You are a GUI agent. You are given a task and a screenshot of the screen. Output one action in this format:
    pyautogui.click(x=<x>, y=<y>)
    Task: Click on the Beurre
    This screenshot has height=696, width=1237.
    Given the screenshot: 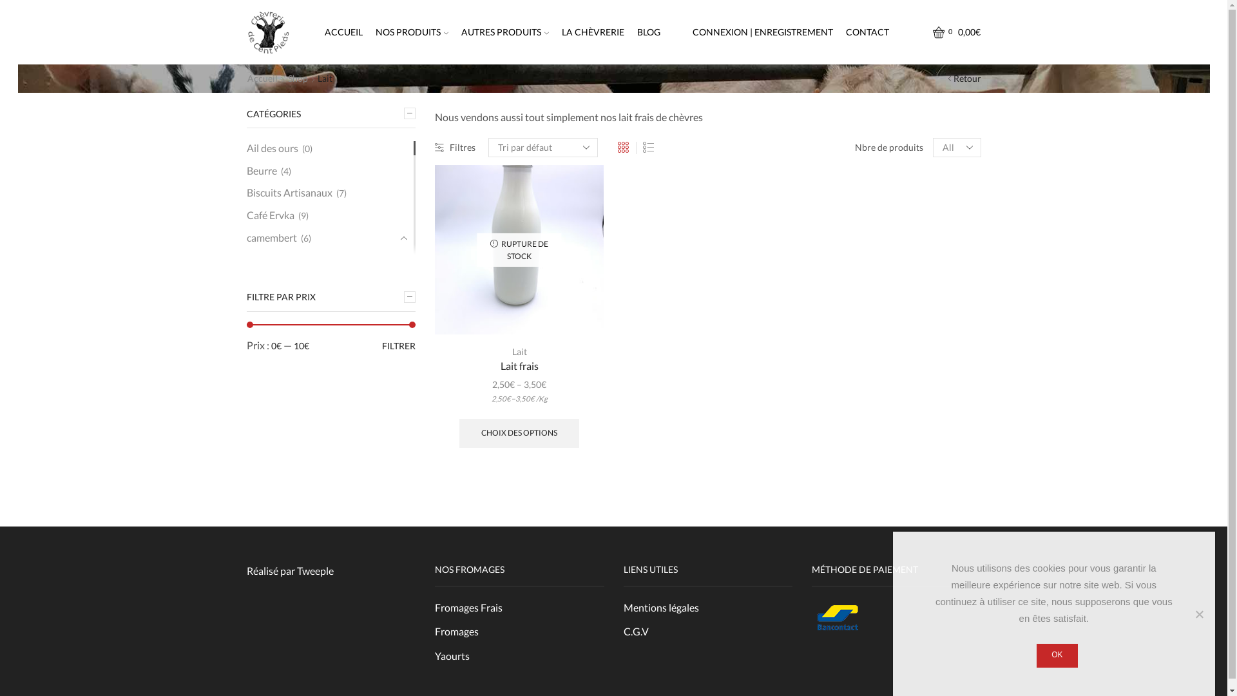 What is the action you would take?
    pyautogui.click(x=262, y=171)
    